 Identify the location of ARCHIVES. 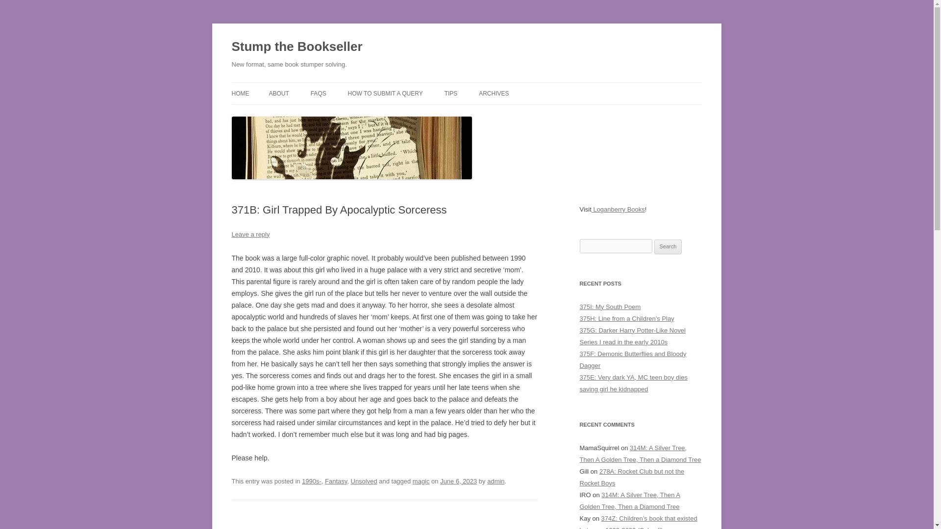
(494, 93).